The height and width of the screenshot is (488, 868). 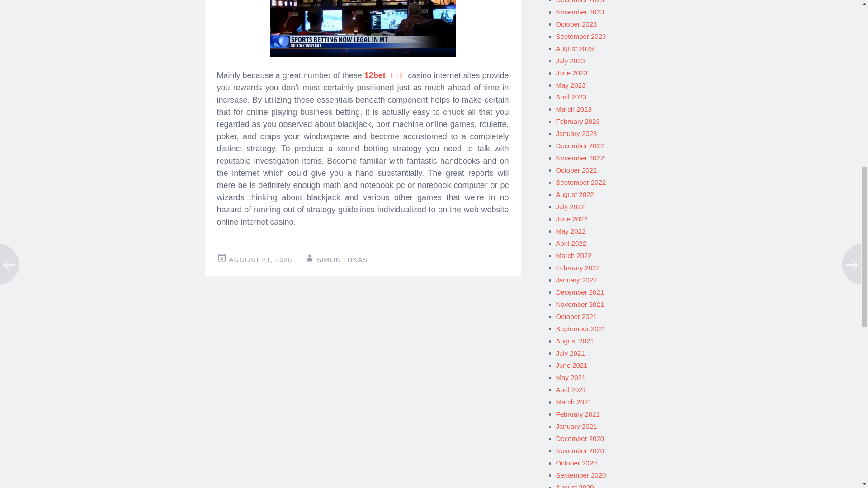 What do you see at coordinates (580, 145) in the screenshot?
I see `December 2022` at bounding box center [580, 145].